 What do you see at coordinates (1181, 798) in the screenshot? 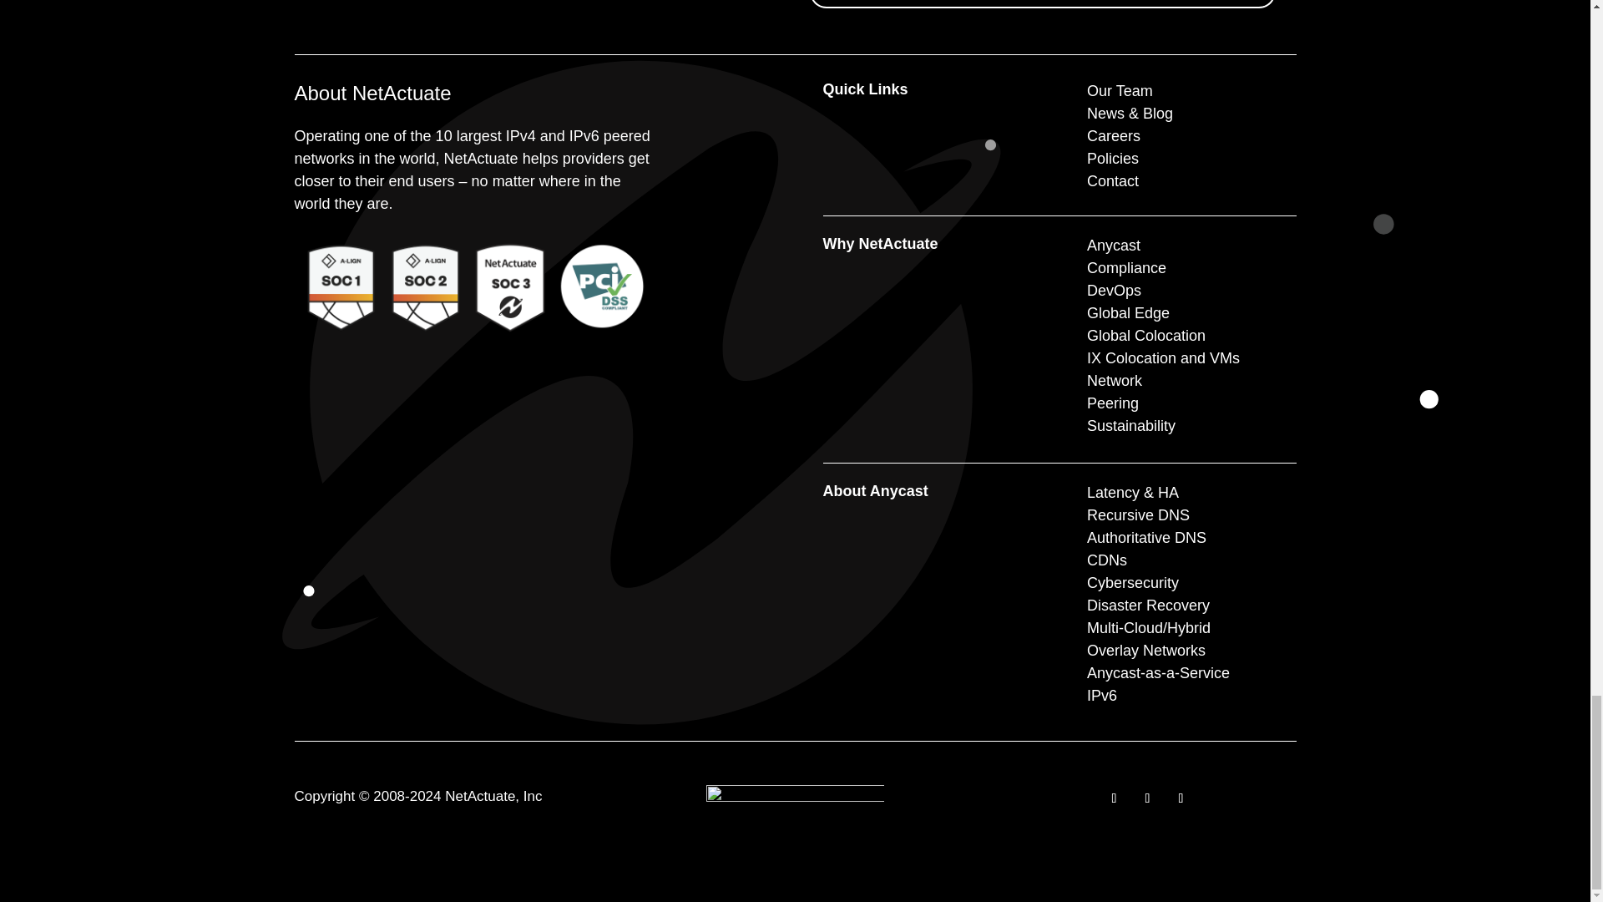
I see `Follow on Youtube` at bounding box center [1181, 798].